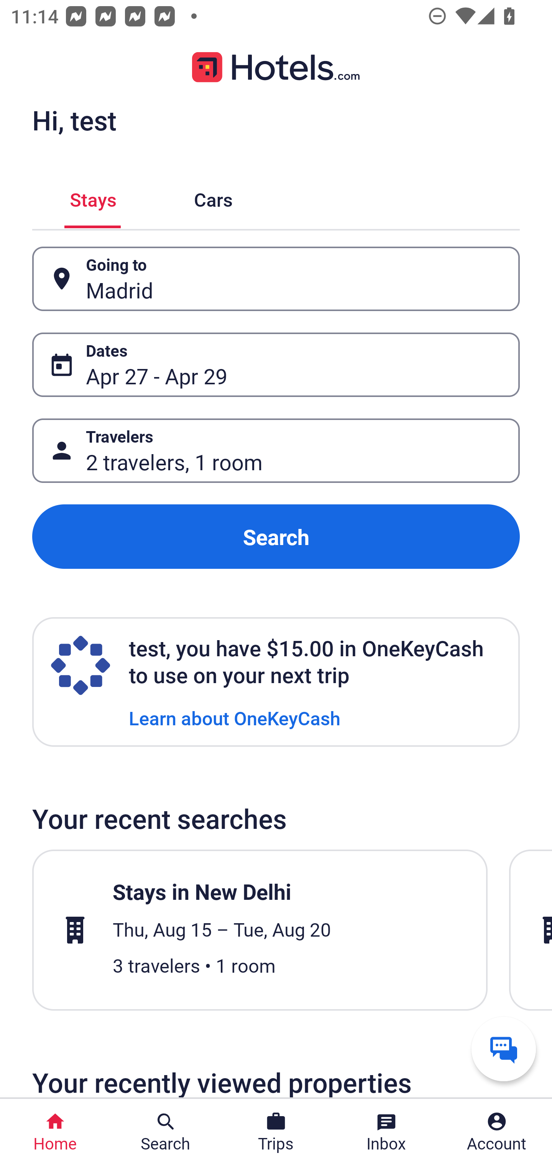 The width and height of the screenshot is (552, 1166). What do you see at coordinates (504, 1049) in the screenshot?
I see `Get help from a virtual agent` at bounding box center [504, 1049].